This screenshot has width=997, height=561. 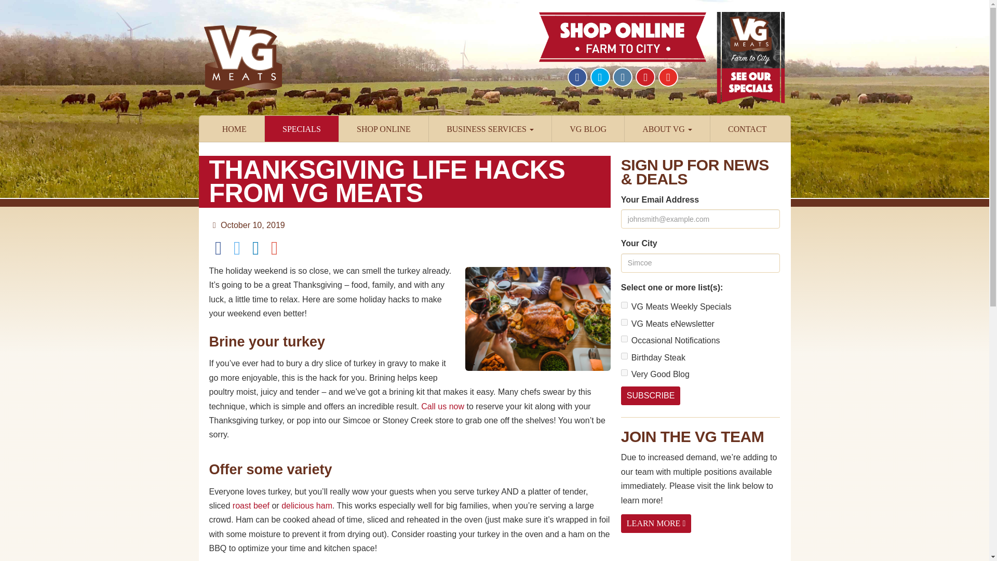 I want to click on 16, so click(x=624, y=372).